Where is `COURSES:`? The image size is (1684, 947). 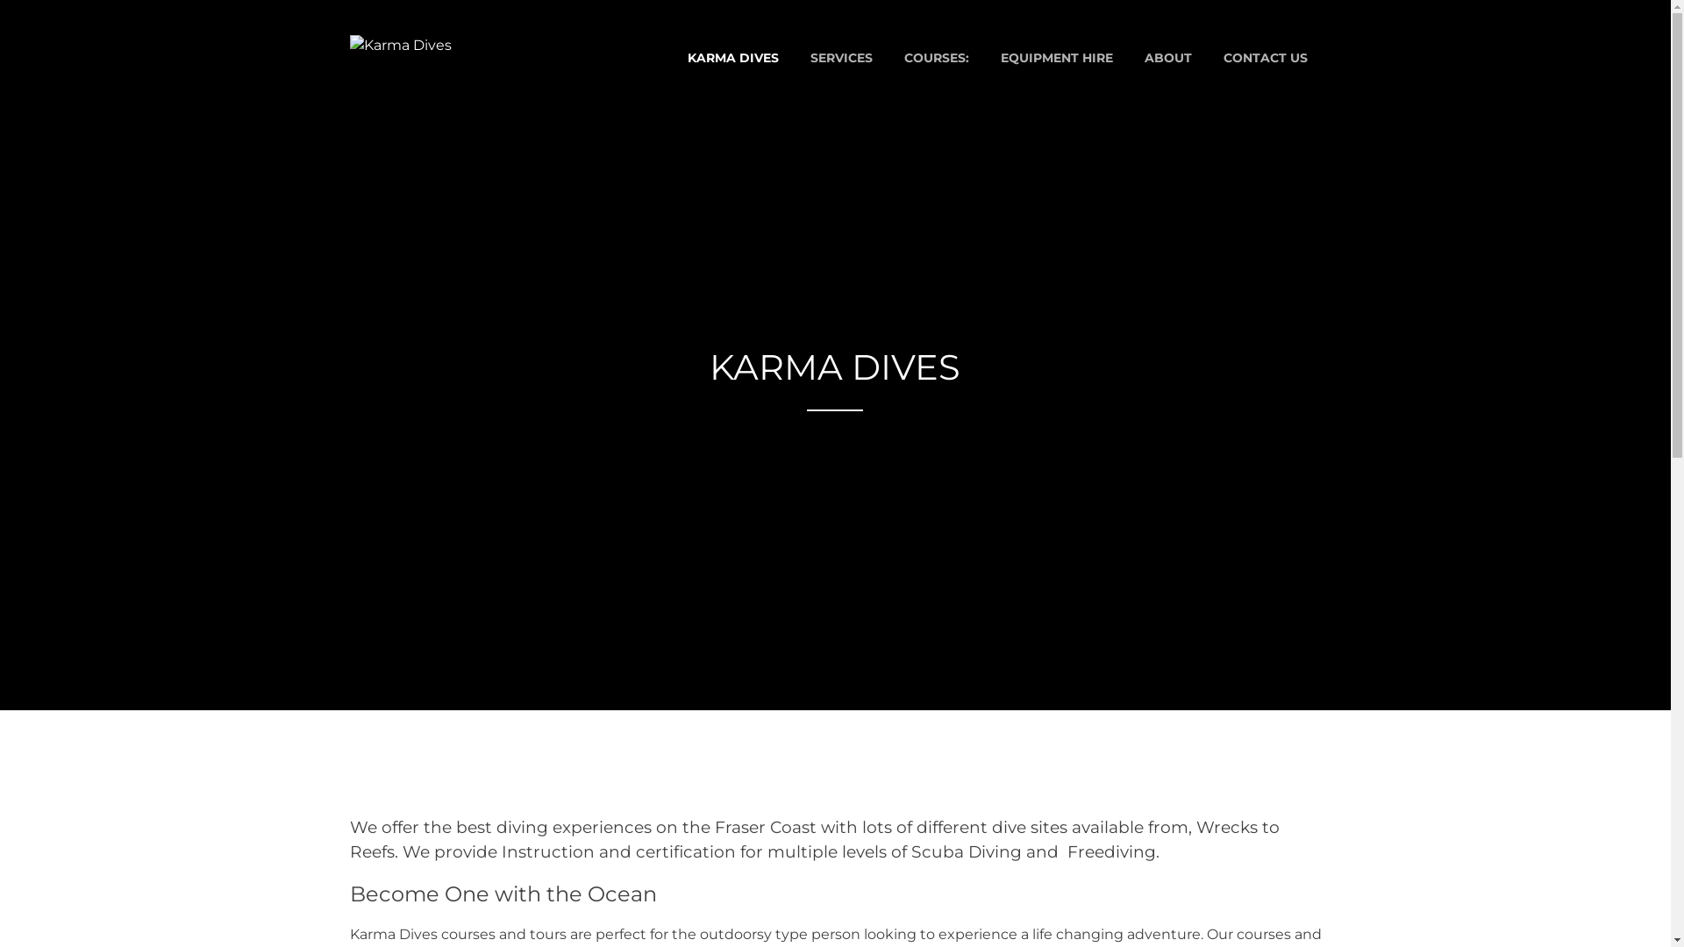
COURSES: is located at coordinates (935, 58).